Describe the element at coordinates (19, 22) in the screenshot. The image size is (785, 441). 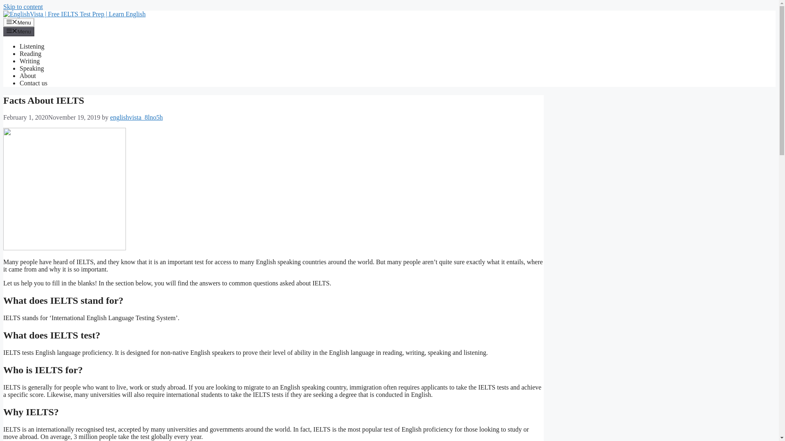
I see `Menu` at that location.